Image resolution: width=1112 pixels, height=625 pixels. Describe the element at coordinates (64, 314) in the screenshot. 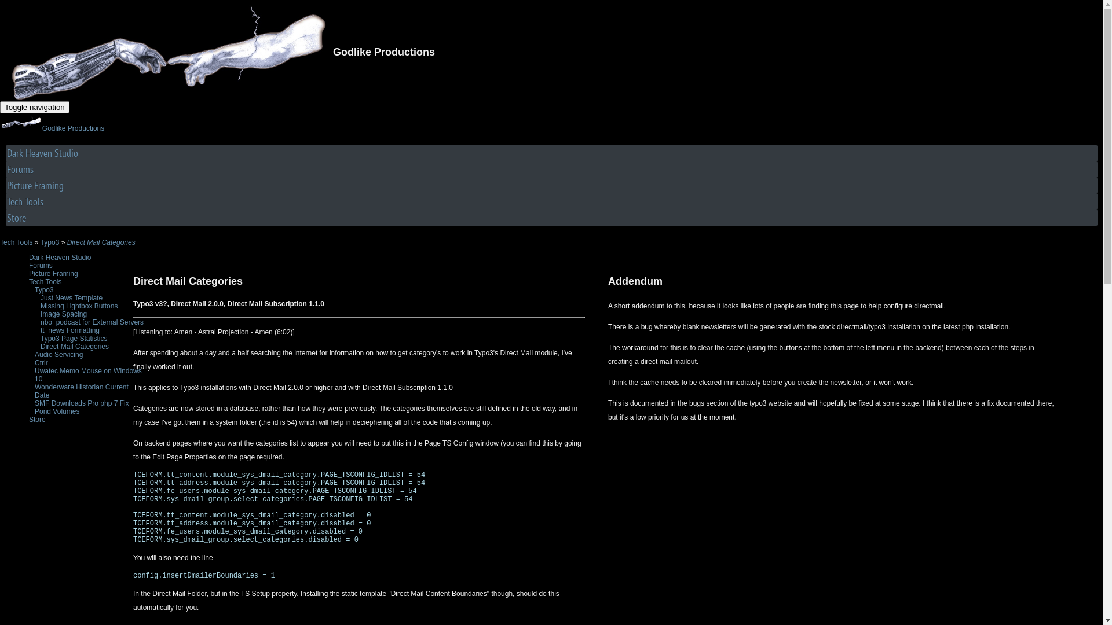

I see `Image Spacing` at that location.